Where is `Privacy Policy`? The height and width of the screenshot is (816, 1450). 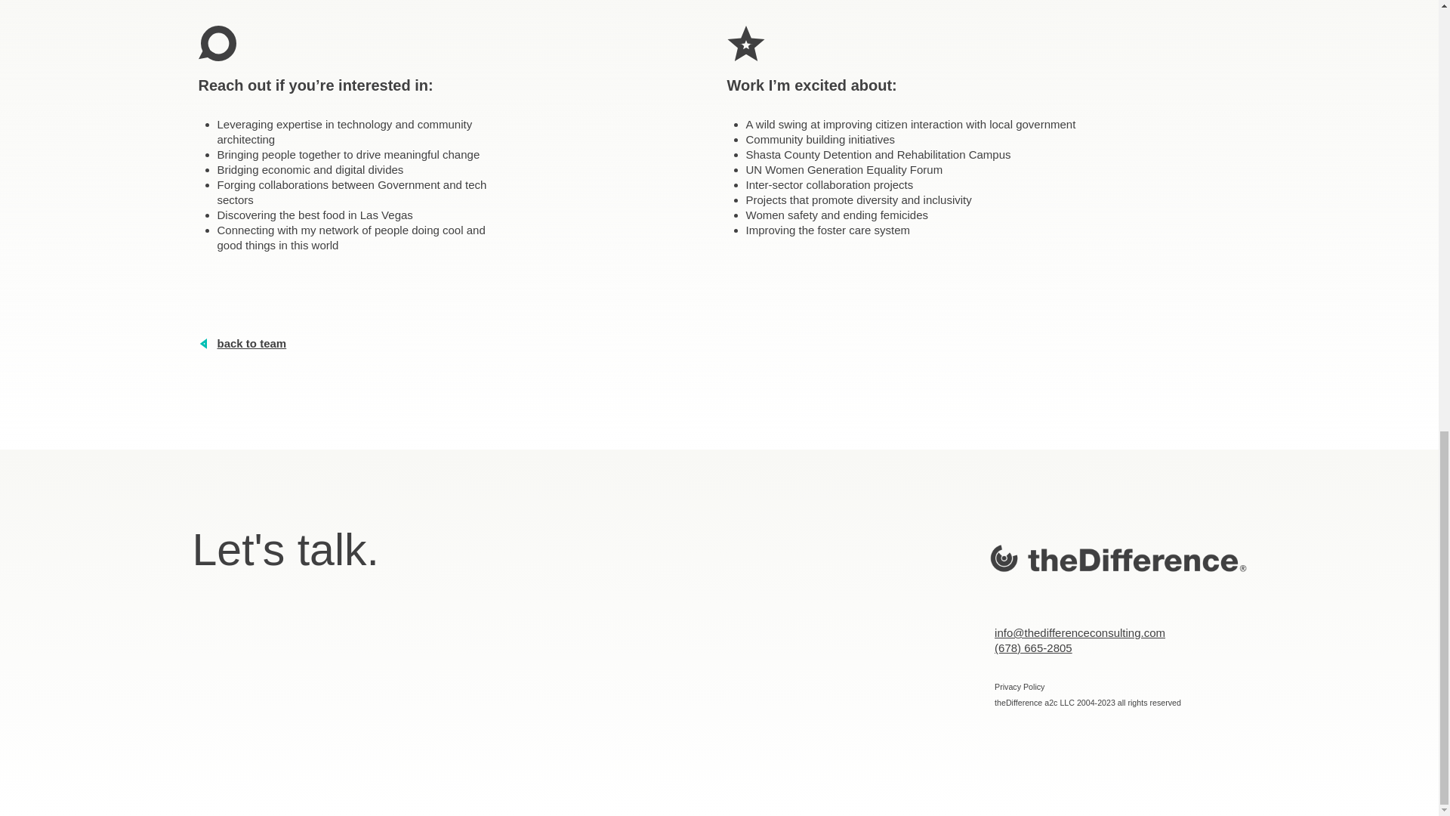
Privacy Policy is located at coordinates (1020, 686).